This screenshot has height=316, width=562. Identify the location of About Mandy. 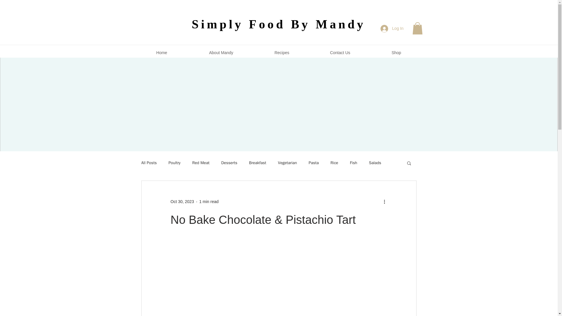
(221, 53).